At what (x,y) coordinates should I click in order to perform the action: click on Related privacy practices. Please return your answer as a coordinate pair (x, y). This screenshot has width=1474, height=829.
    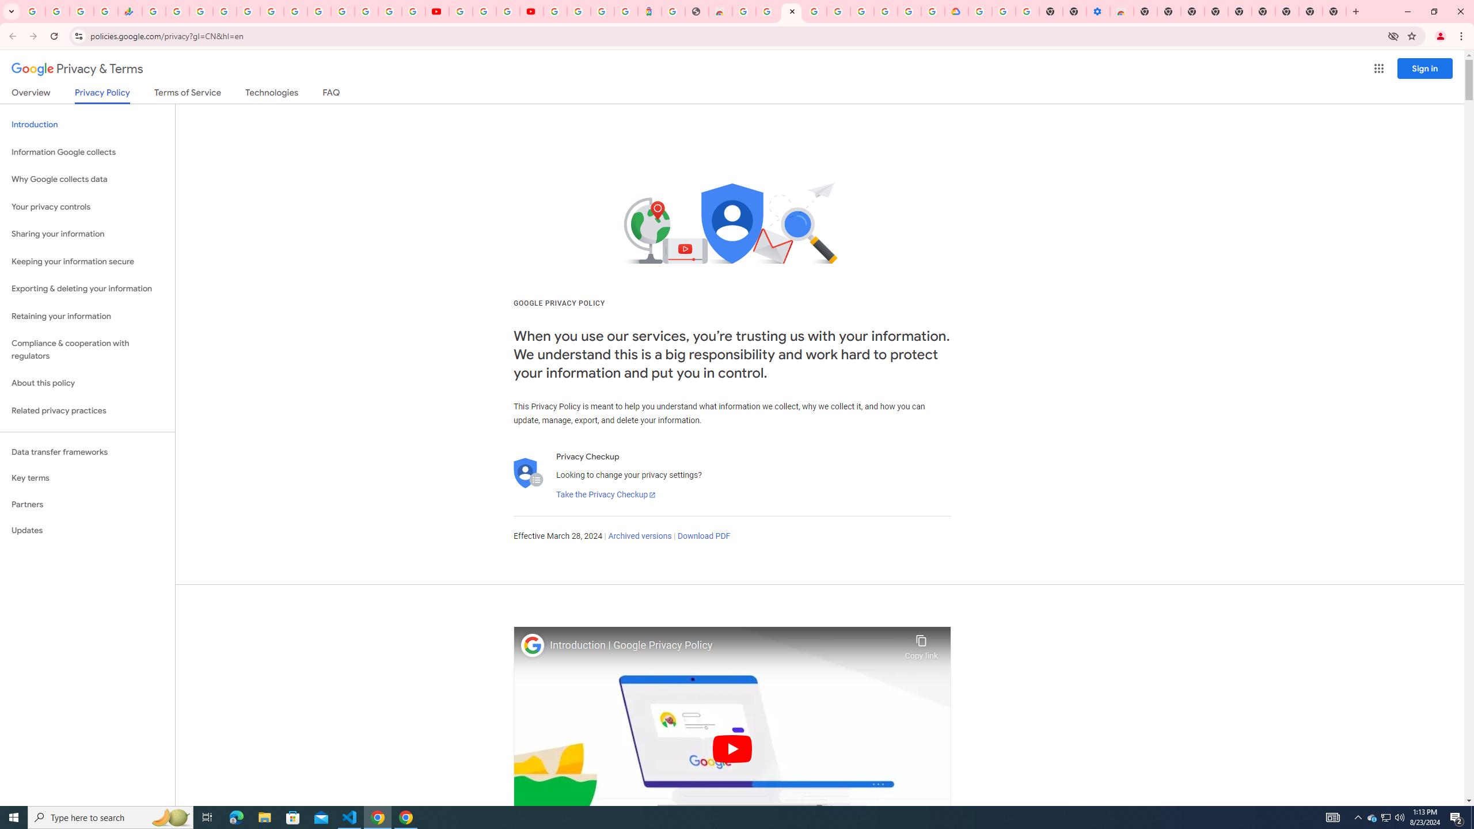
    Looking at the image, I should click on (88, 410).